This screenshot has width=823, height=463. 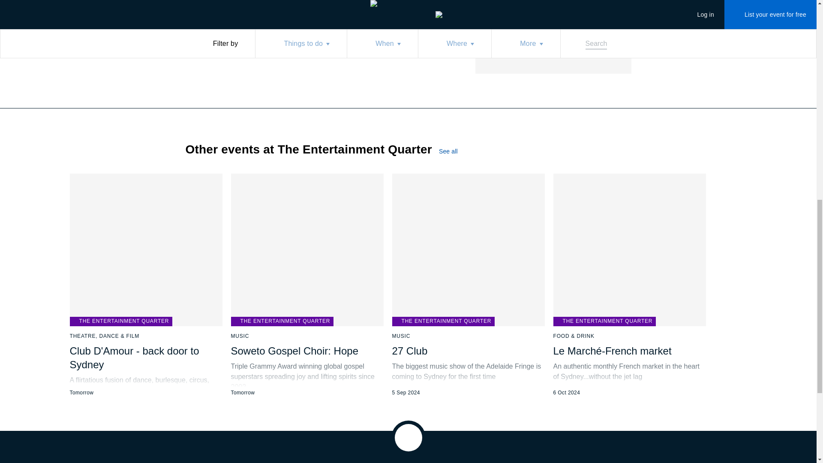 What do you see at coordinates (443, 322) in the screenshot?
I see `THE ENTERTAINMENT QUARTER` at bounding box center [443, 322].